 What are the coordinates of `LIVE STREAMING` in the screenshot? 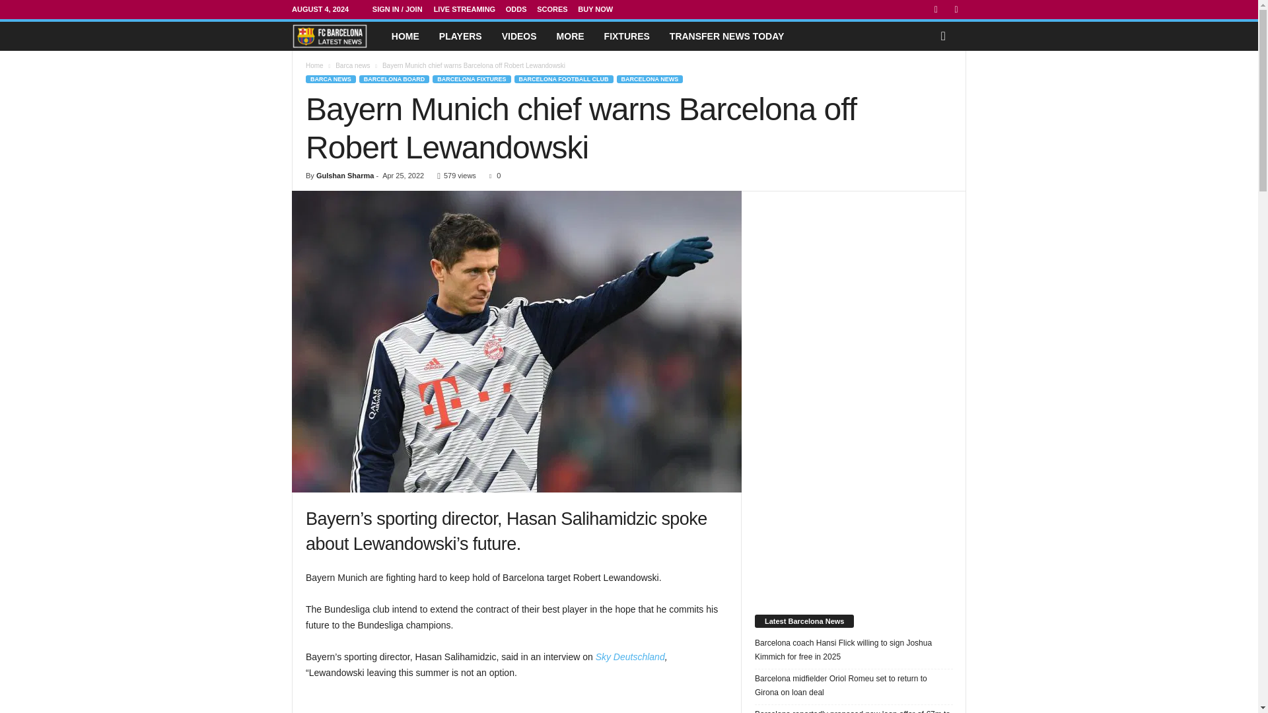 It's located at (470, 9).